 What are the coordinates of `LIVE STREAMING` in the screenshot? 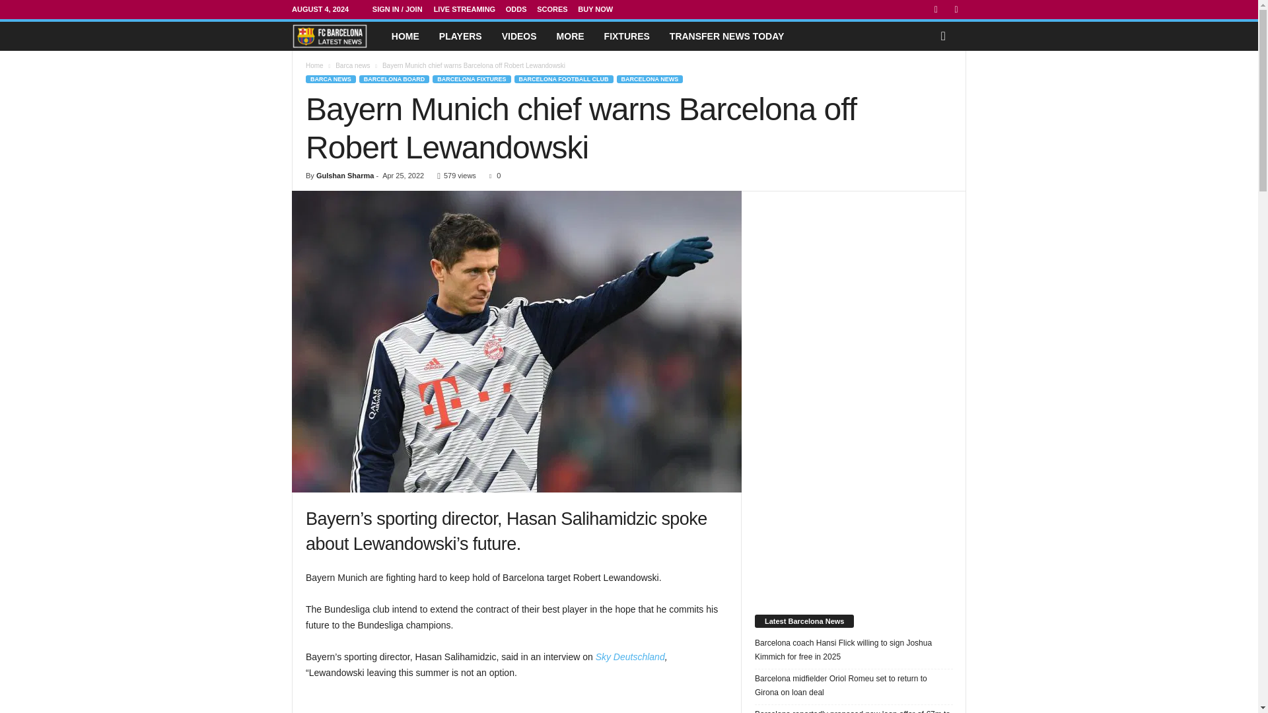 It's located at (470, 9).